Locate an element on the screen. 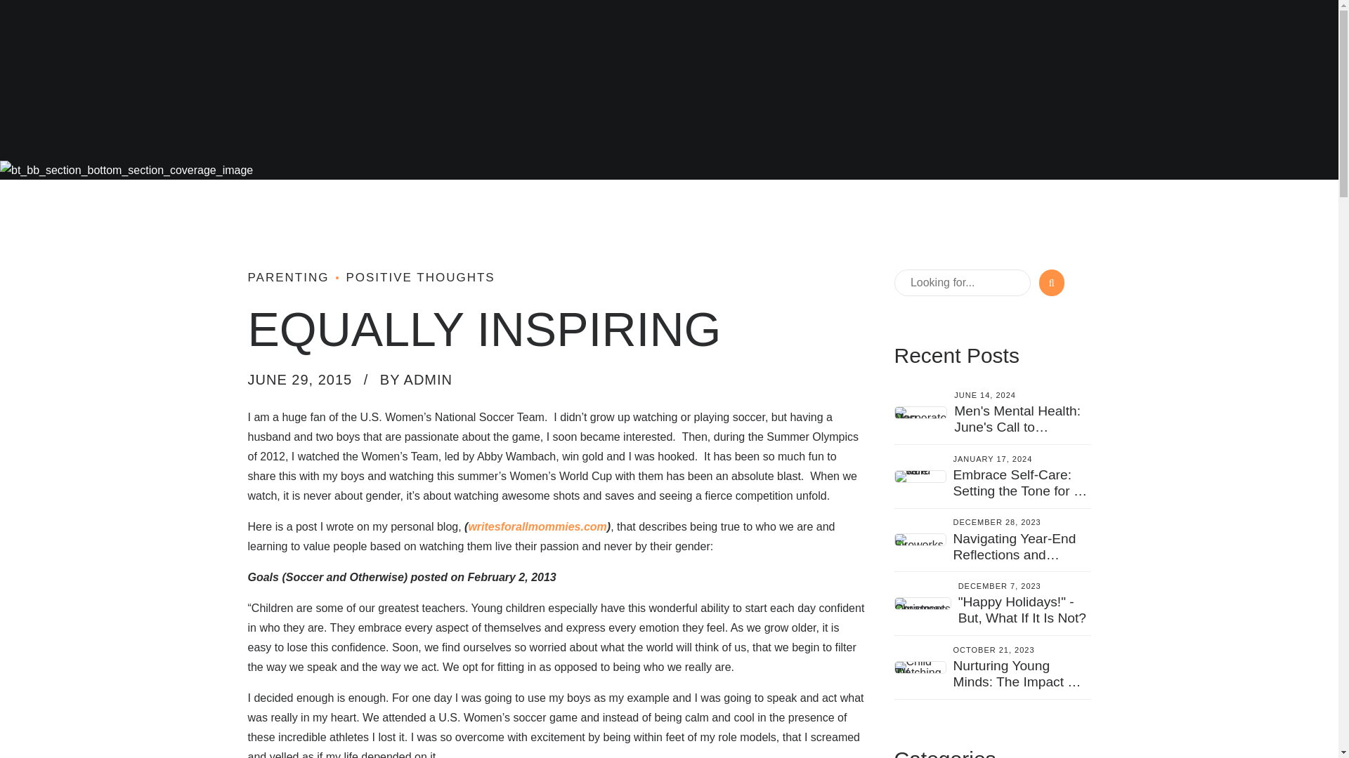  PARENTING is located at coordinates (288, 277).